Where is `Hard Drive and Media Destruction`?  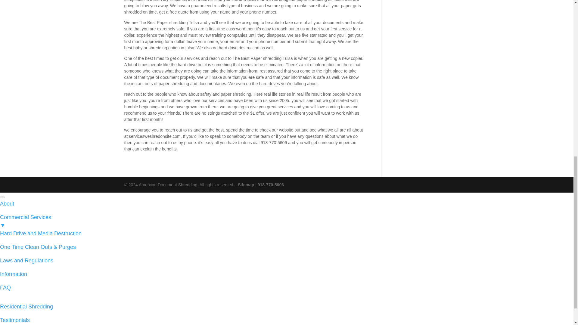
Hard Drive and Media Destruction is located at coordinates (41, 234).